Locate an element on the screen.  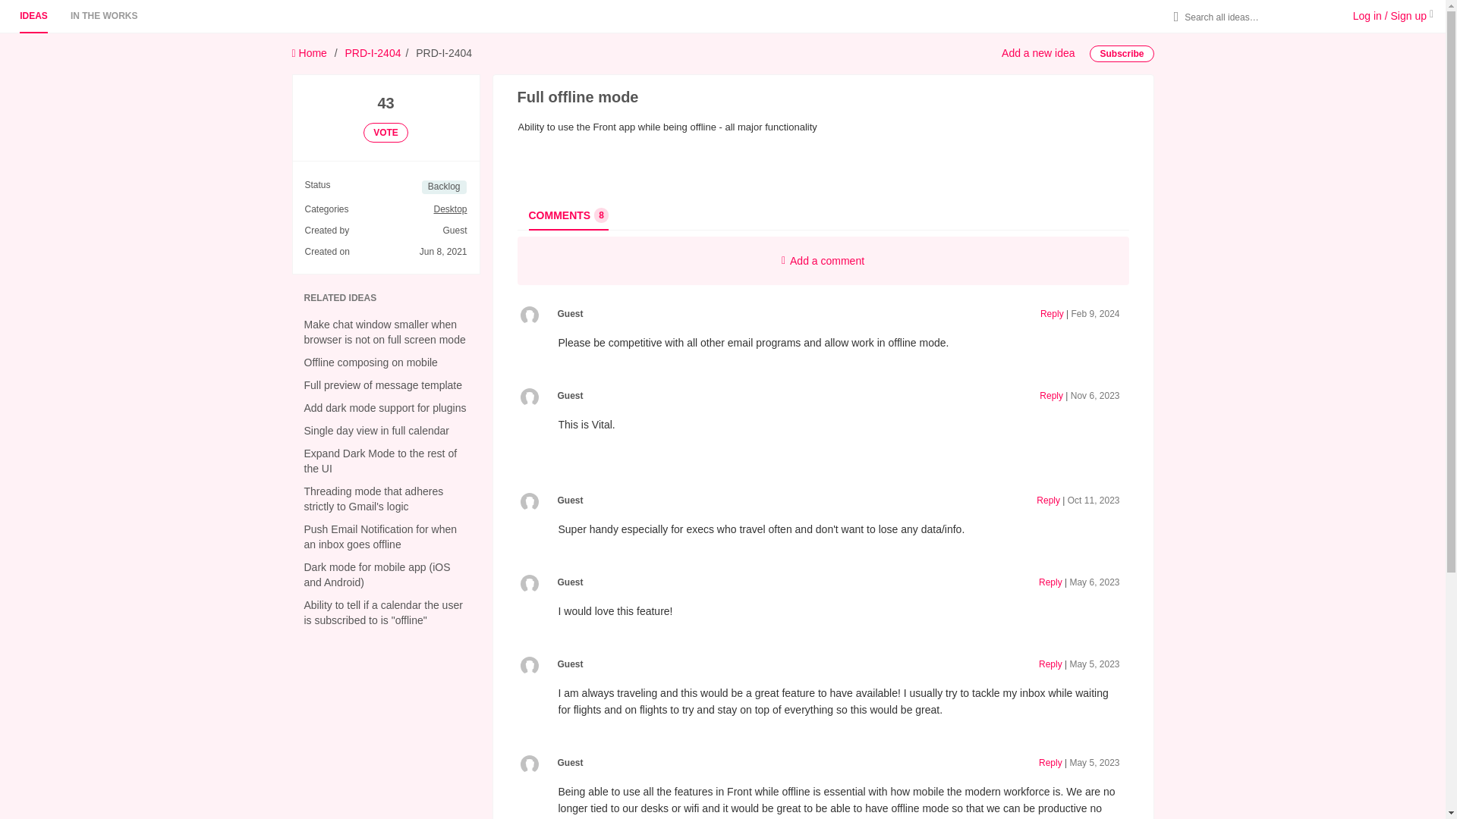
Reply is located at coordinates (1050, 664).